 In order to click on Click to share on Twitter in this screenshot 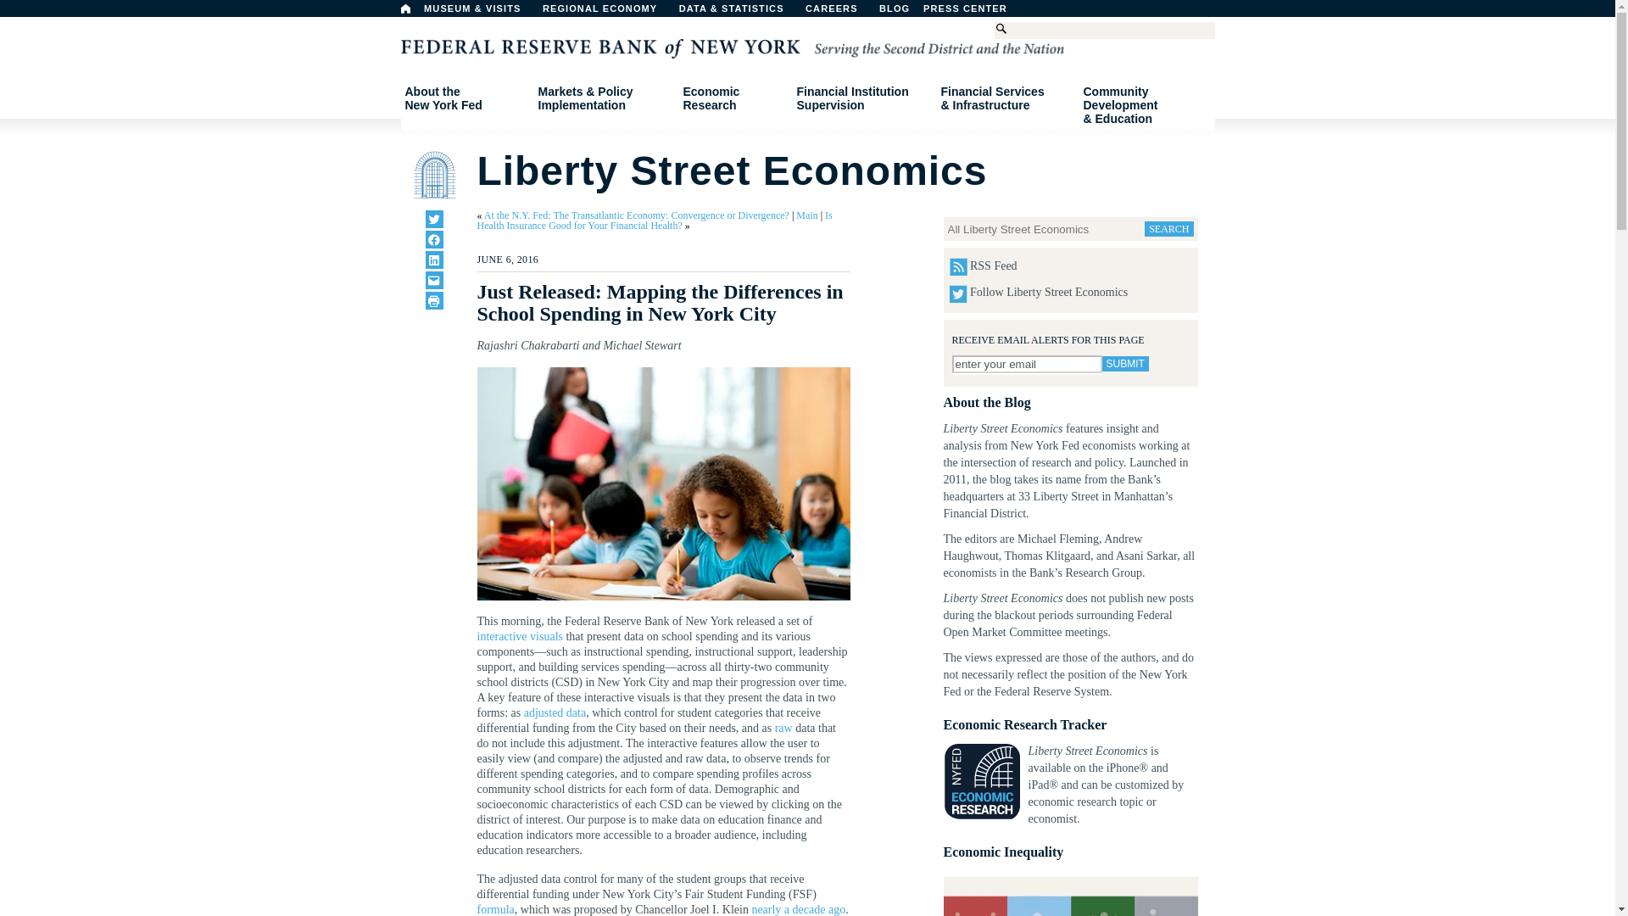, I will do `click(434, 219)`.